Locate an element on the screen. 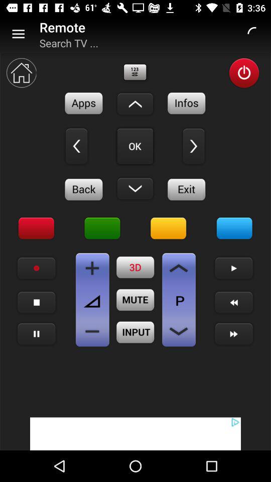  click on advertisement is located at coordinates (135, 434).